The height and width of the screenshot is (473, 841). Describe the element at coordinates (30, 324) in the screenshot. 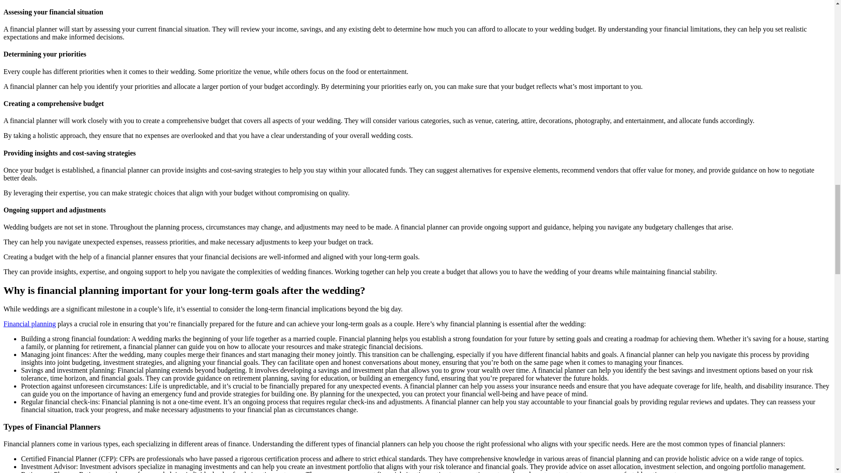

I see `Financial planning` at that location.